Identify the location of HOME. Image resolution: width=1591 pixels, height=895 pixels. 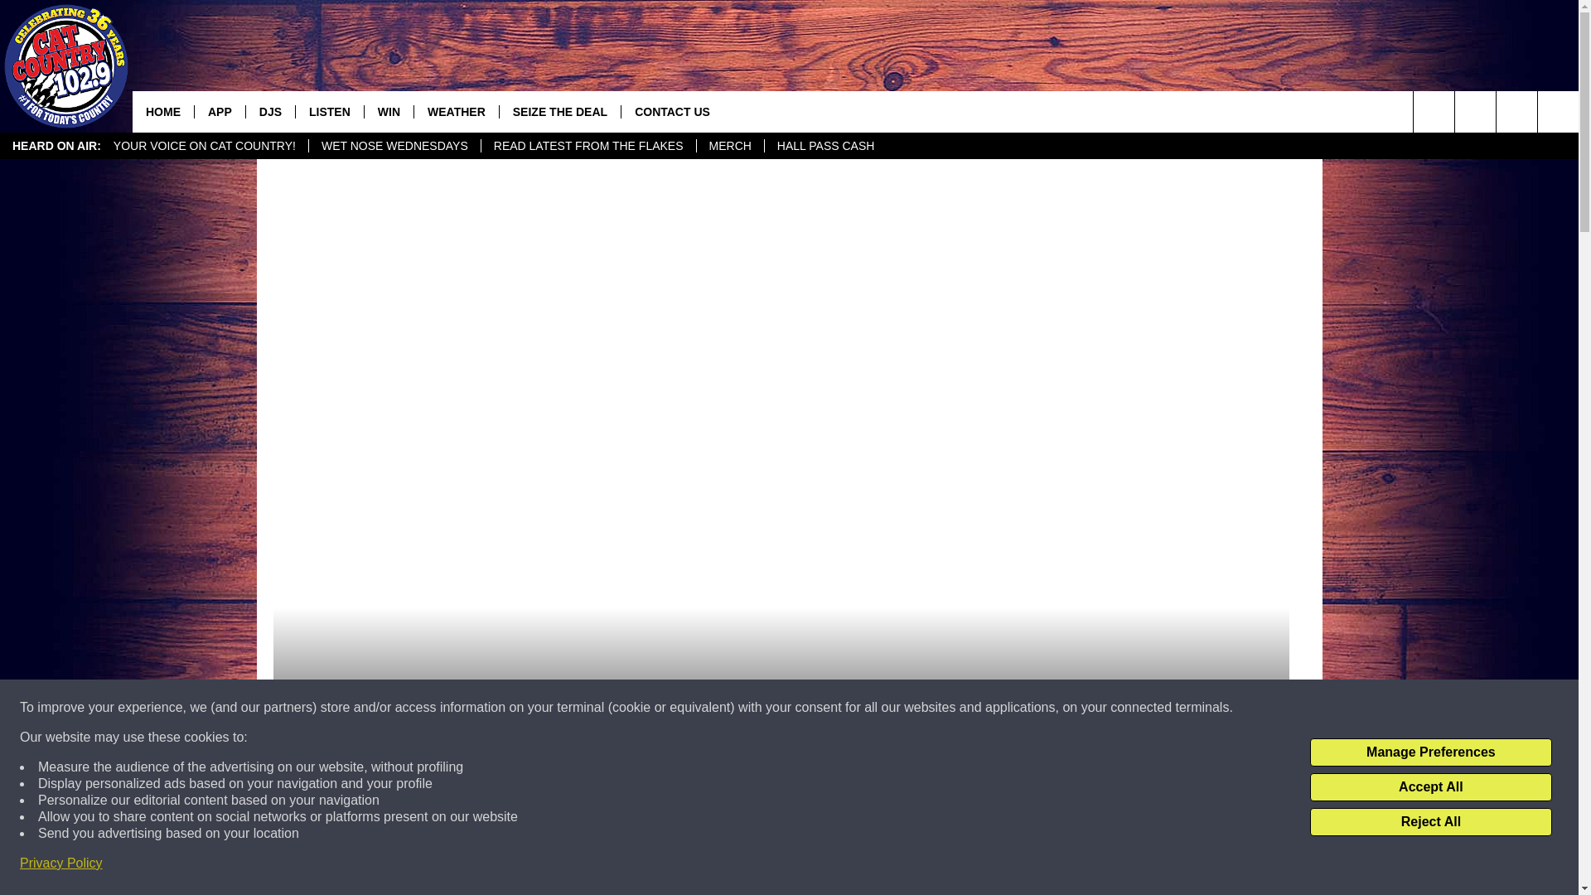
(162, 111).